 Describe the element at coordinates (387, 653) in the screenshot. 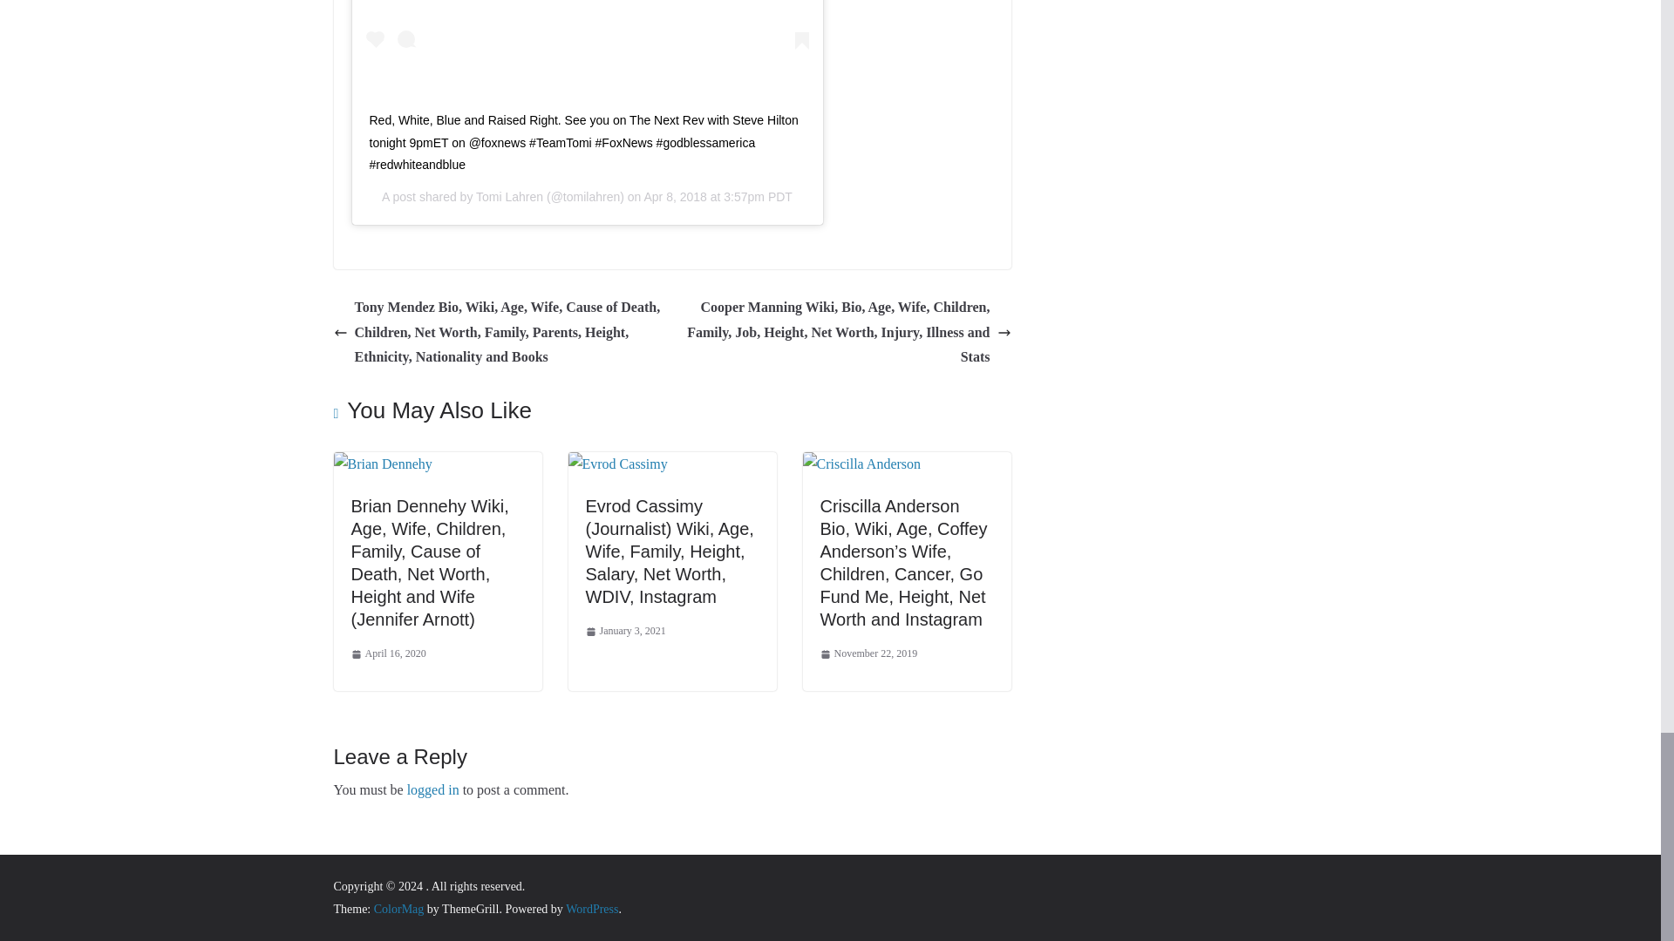

I see `April 16, 2020` at that location.